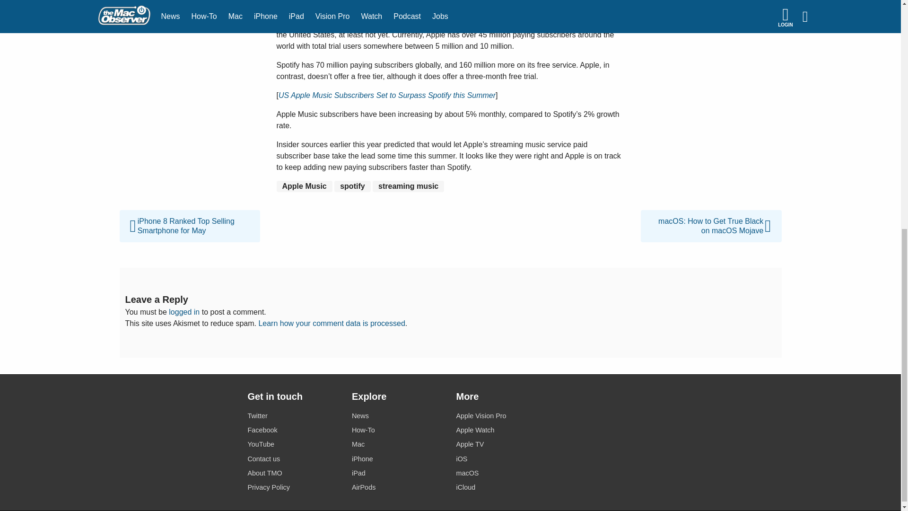  Describe the element at coordinates (294, 459) in the screenshot. I see `Contact us` at that location.